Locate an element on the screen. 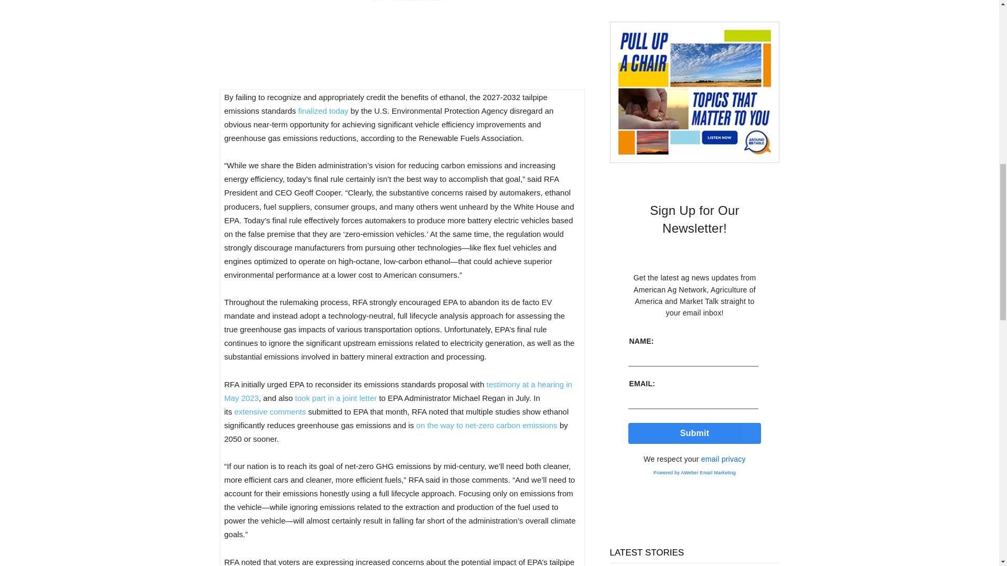 The width and height of the screenshot is (1007, 566). Submit is located at coordinates (694, 433).